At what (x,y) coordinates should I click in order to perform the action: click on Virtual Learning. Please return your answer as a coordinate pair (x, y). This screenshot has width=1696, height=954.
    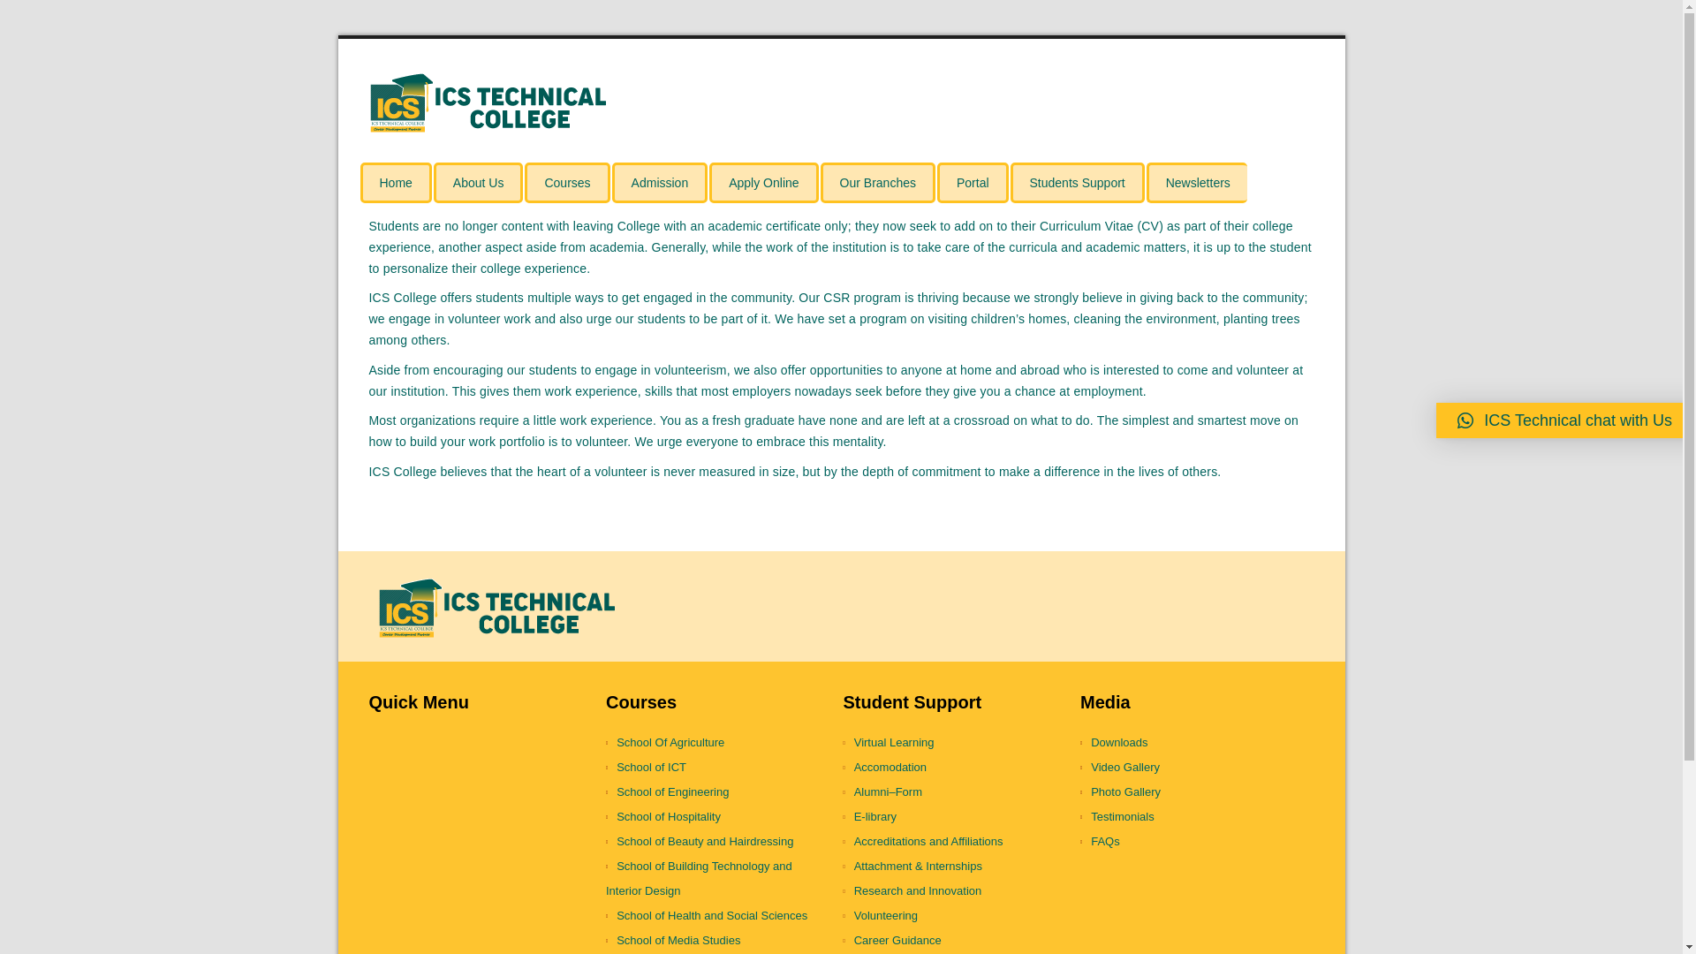
    Looking at the image, I should click on (954, 743).